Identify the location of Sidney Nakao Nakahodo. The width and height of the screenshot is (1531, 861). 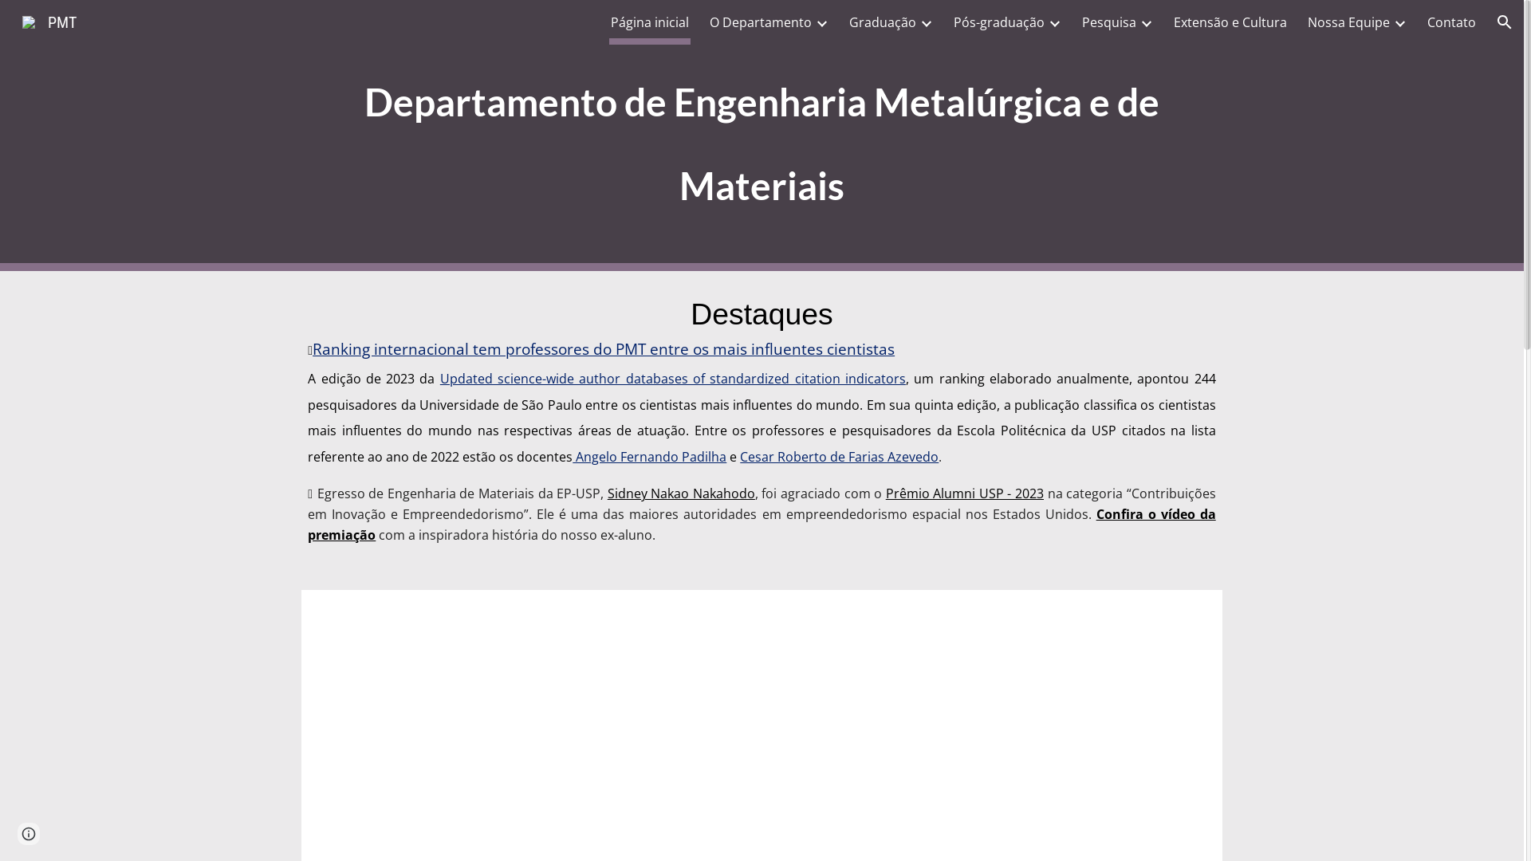
(681, 493).